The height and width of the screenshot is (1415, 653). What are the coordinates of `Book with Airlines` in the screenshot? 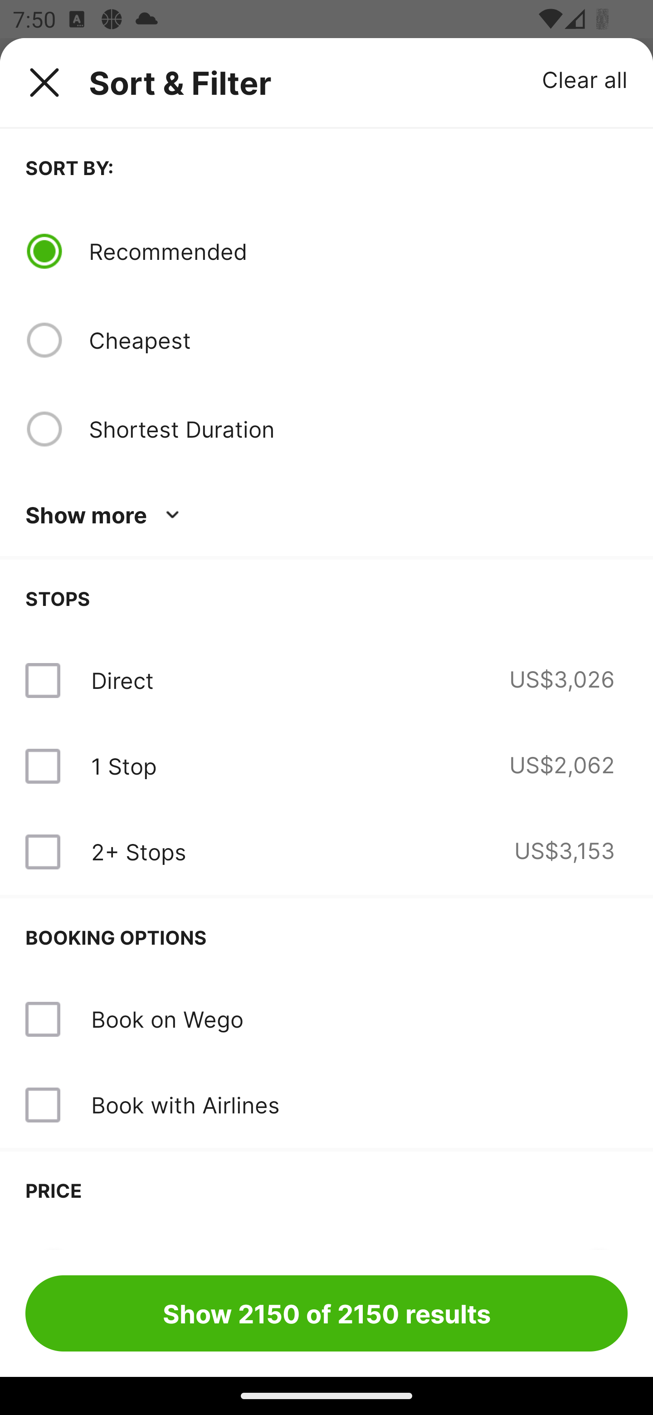 It's located at (185, 1019).